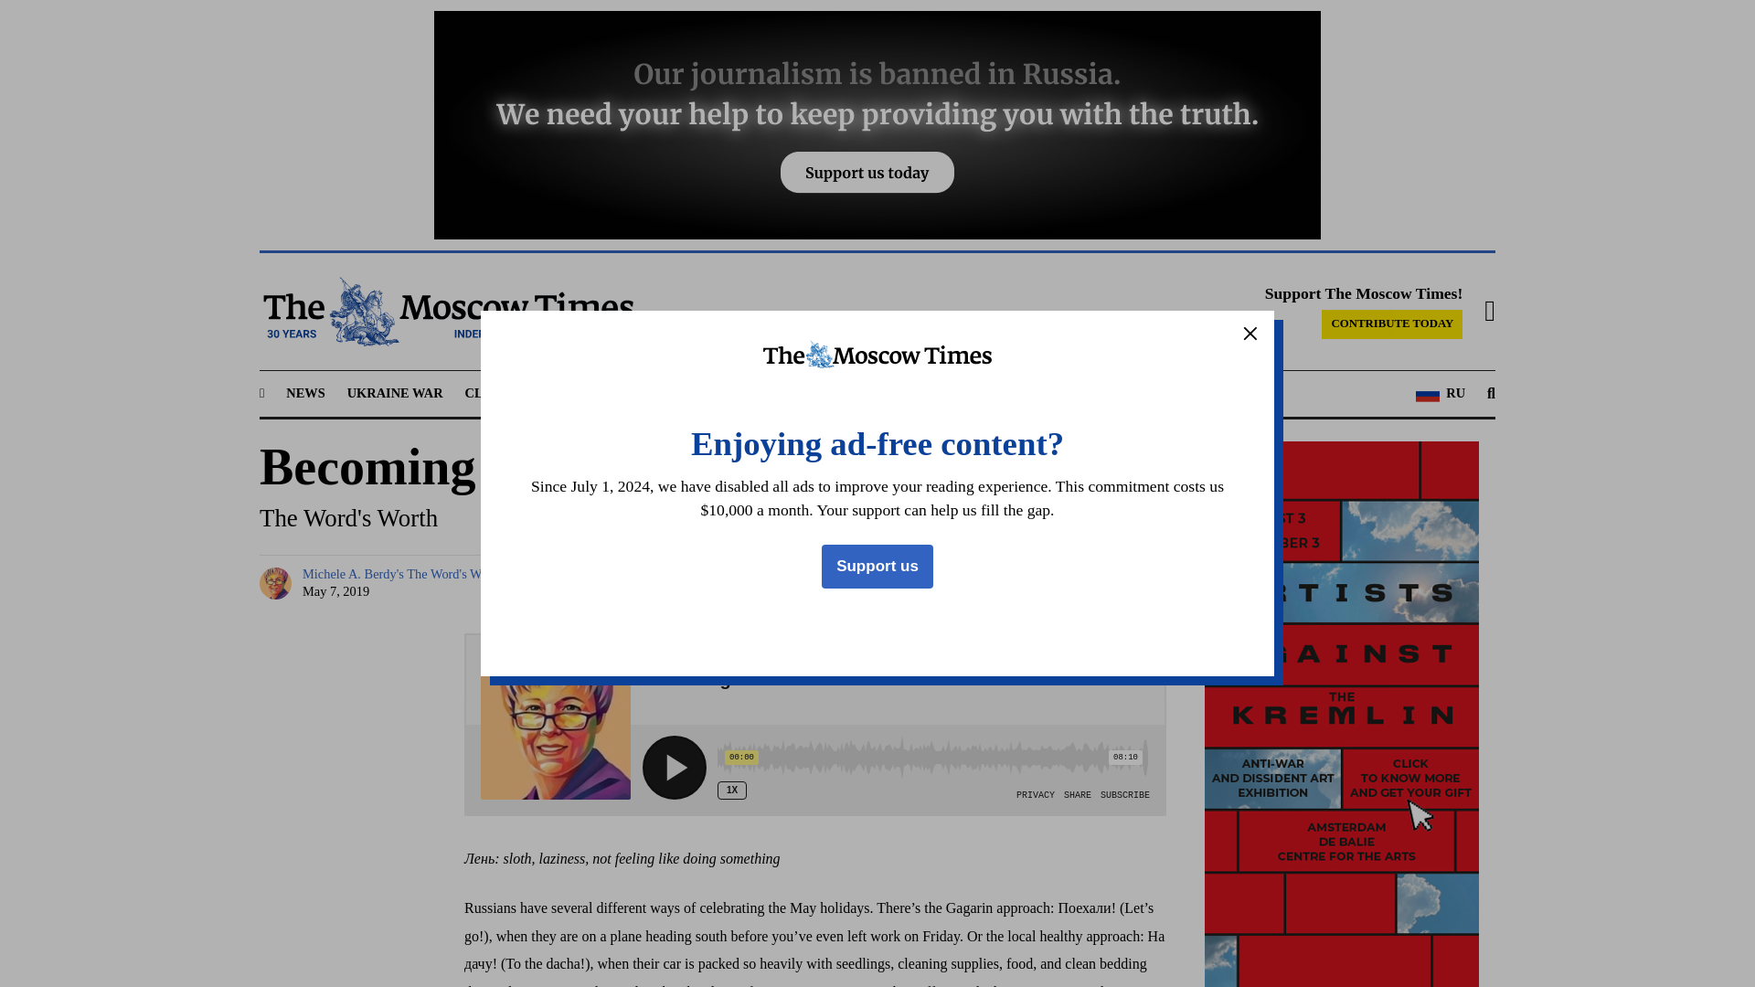  I want to click on Share on Flipboard, so click(1115, 583).